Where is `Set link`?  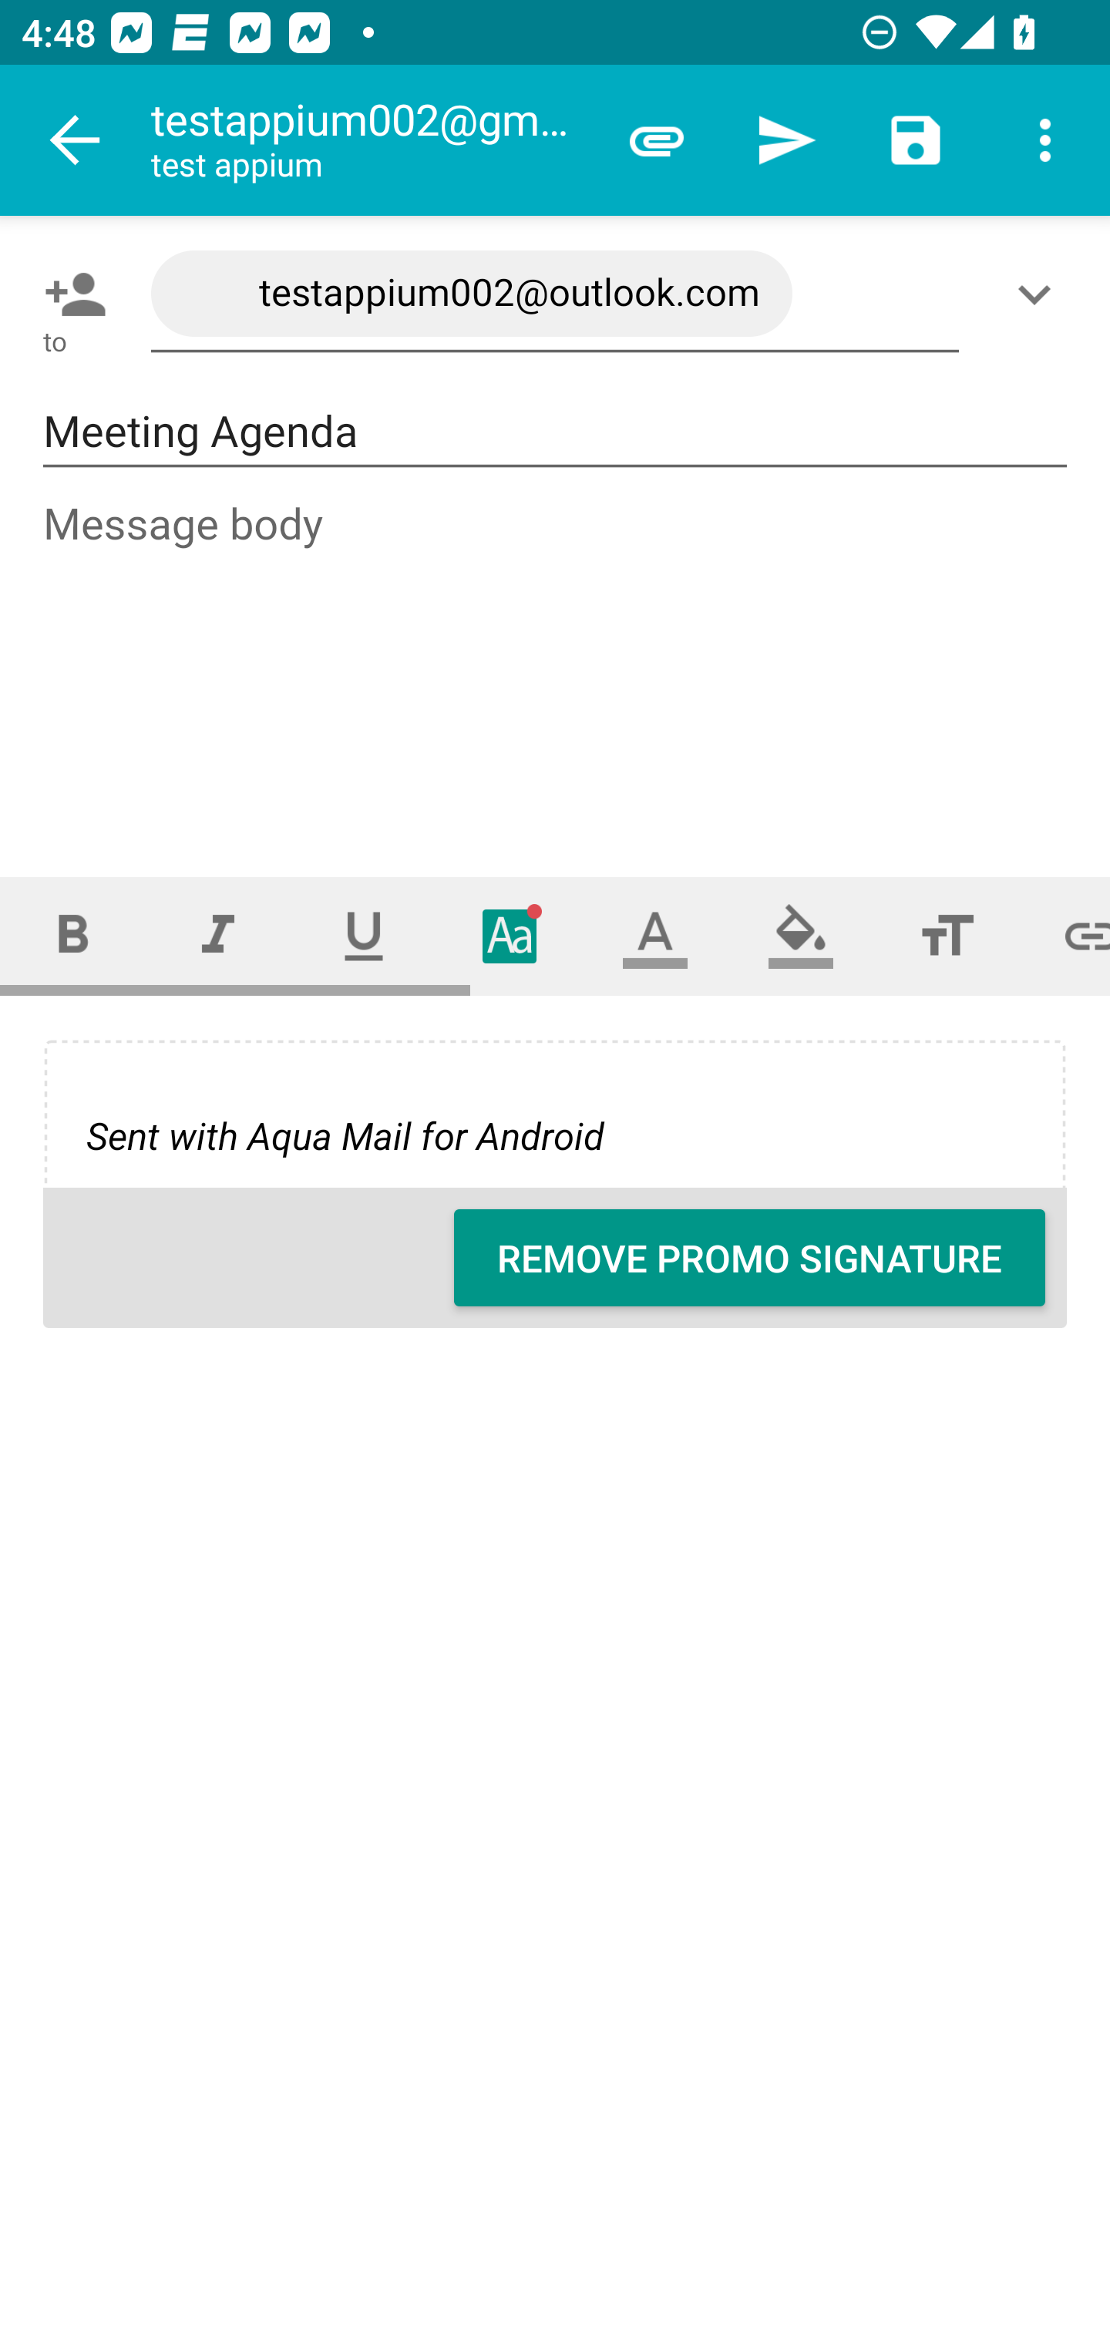
Set link is located at coordinates (1065, 936).